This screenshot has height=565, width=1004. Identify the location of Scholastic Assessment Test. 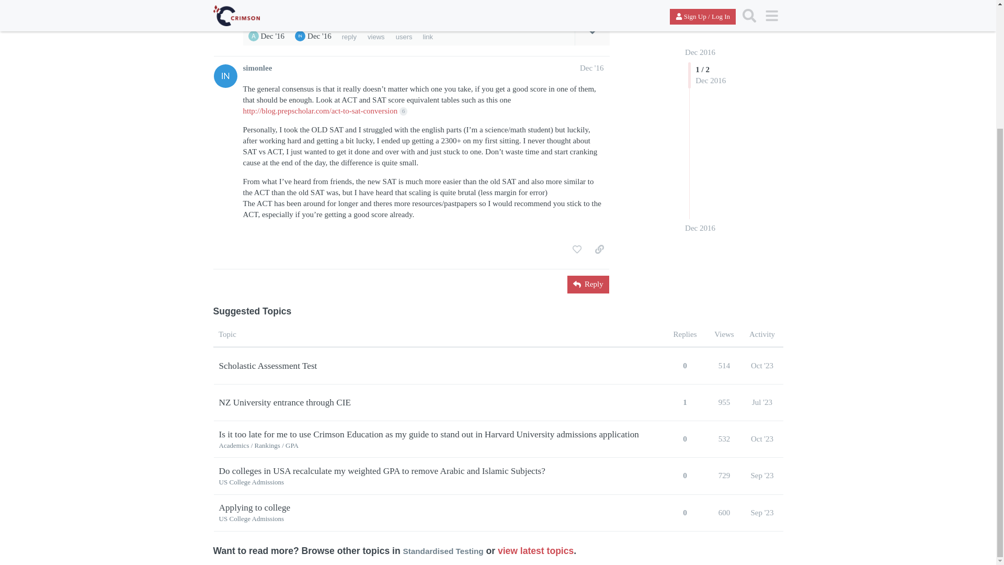
(268, 366).